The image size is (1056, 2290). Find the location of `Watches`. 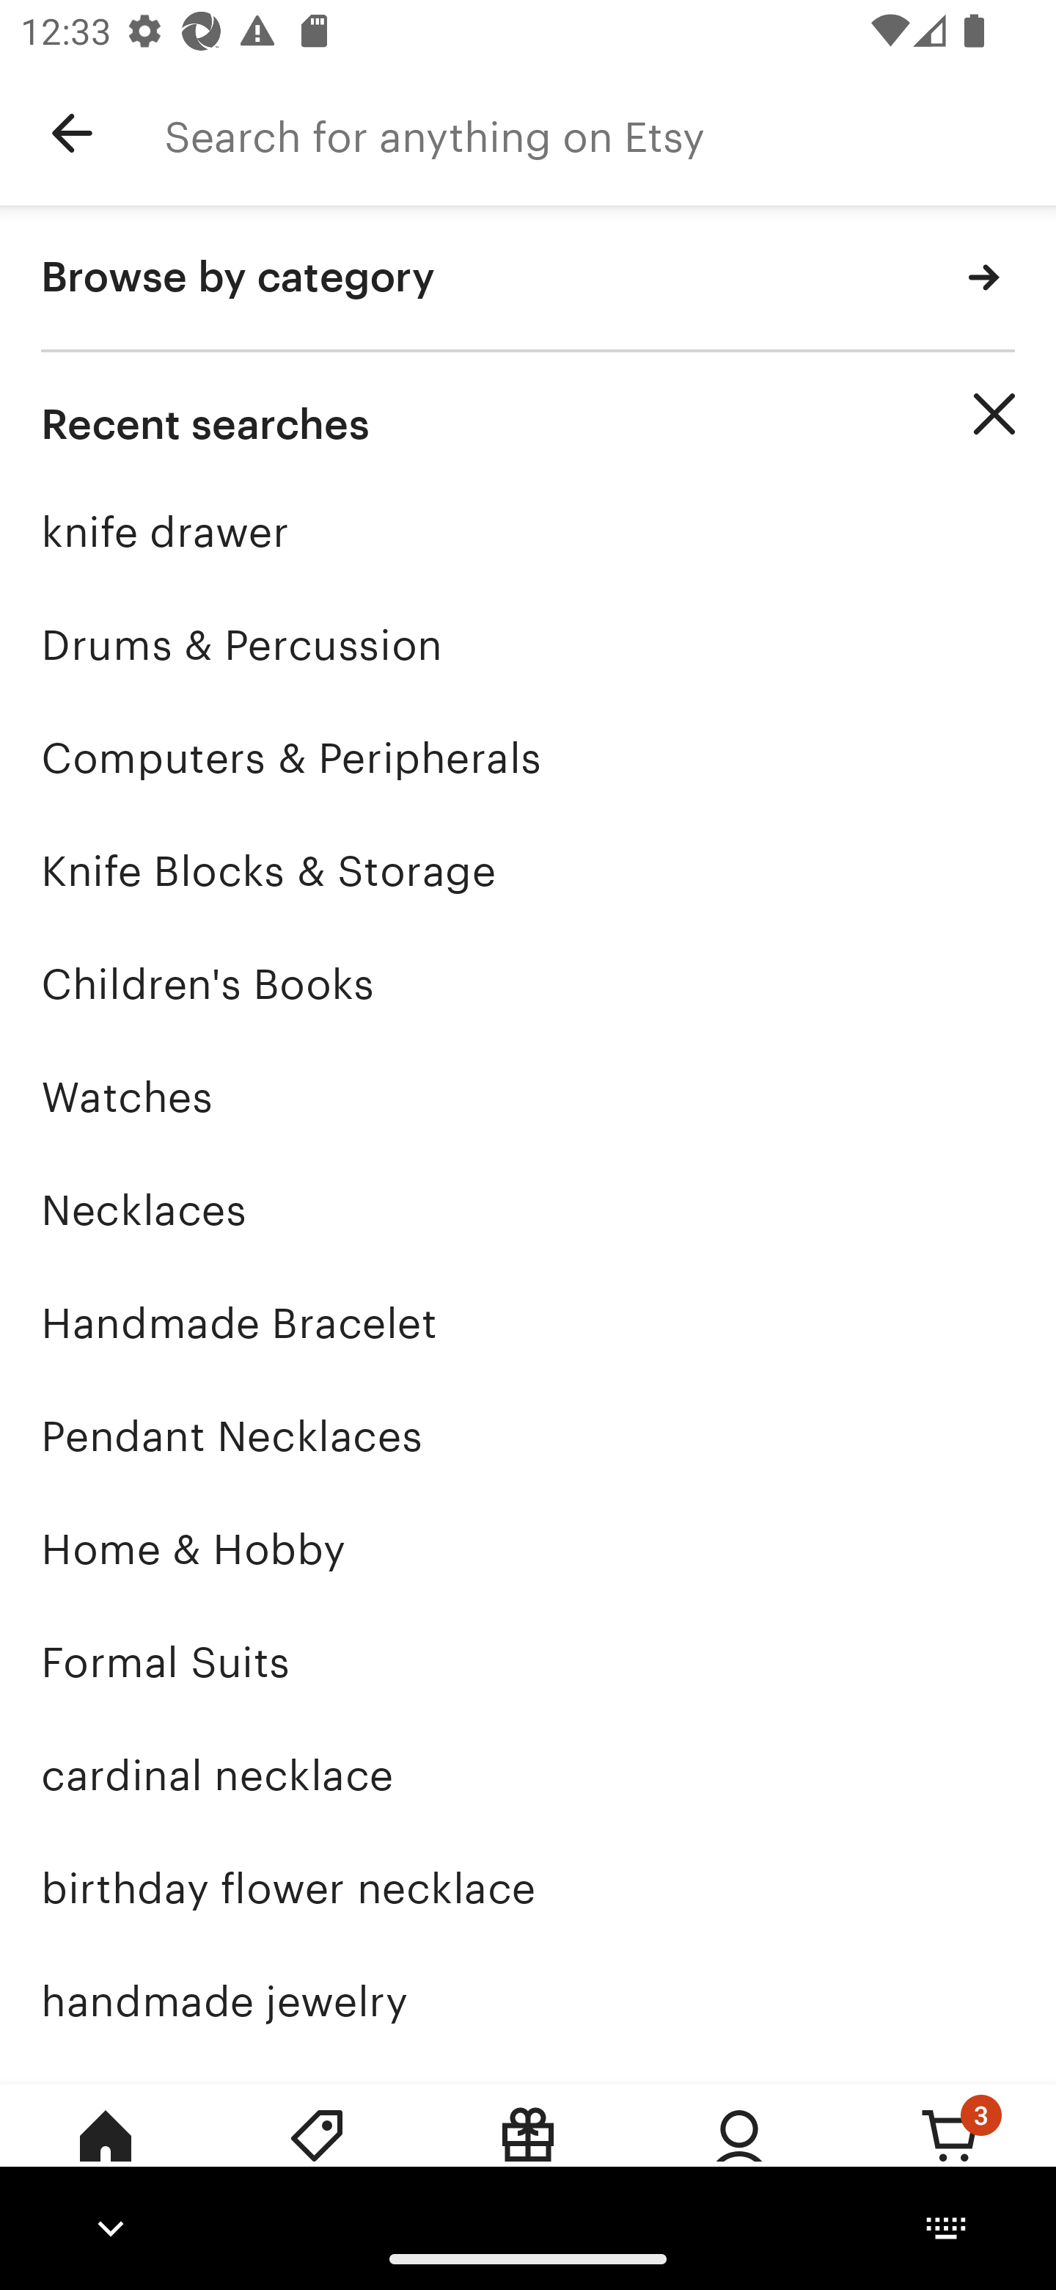

Watches is located at coordinates (528, 1097).